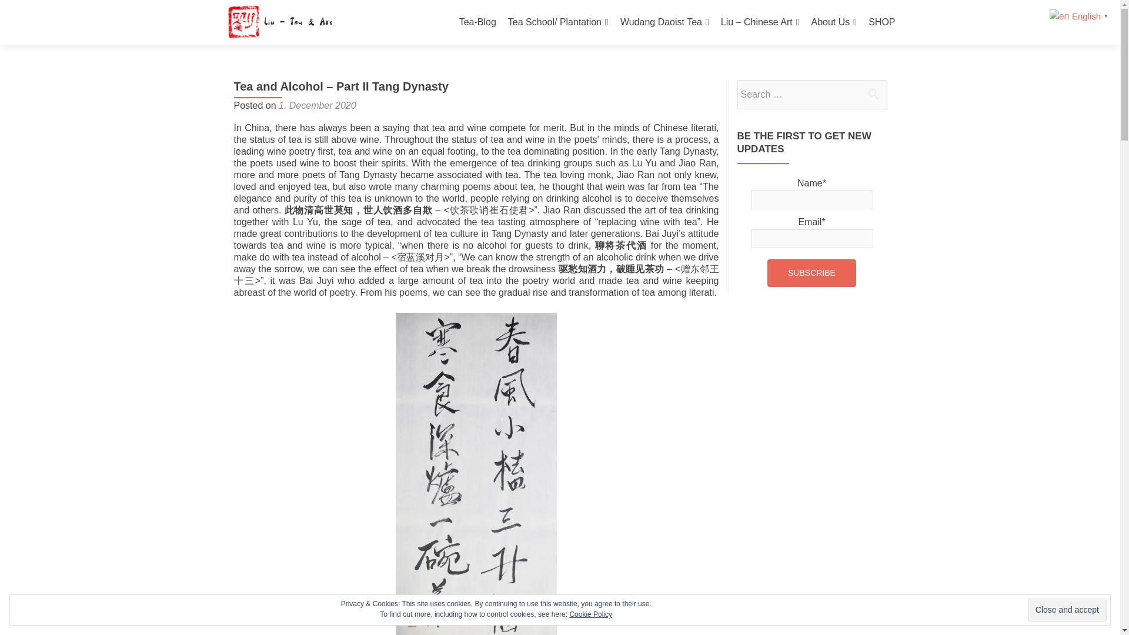  What do you see at coordinates (1067, 610) in the screenshot?
I see `Close and accept` at bounding box center [1067, 610].